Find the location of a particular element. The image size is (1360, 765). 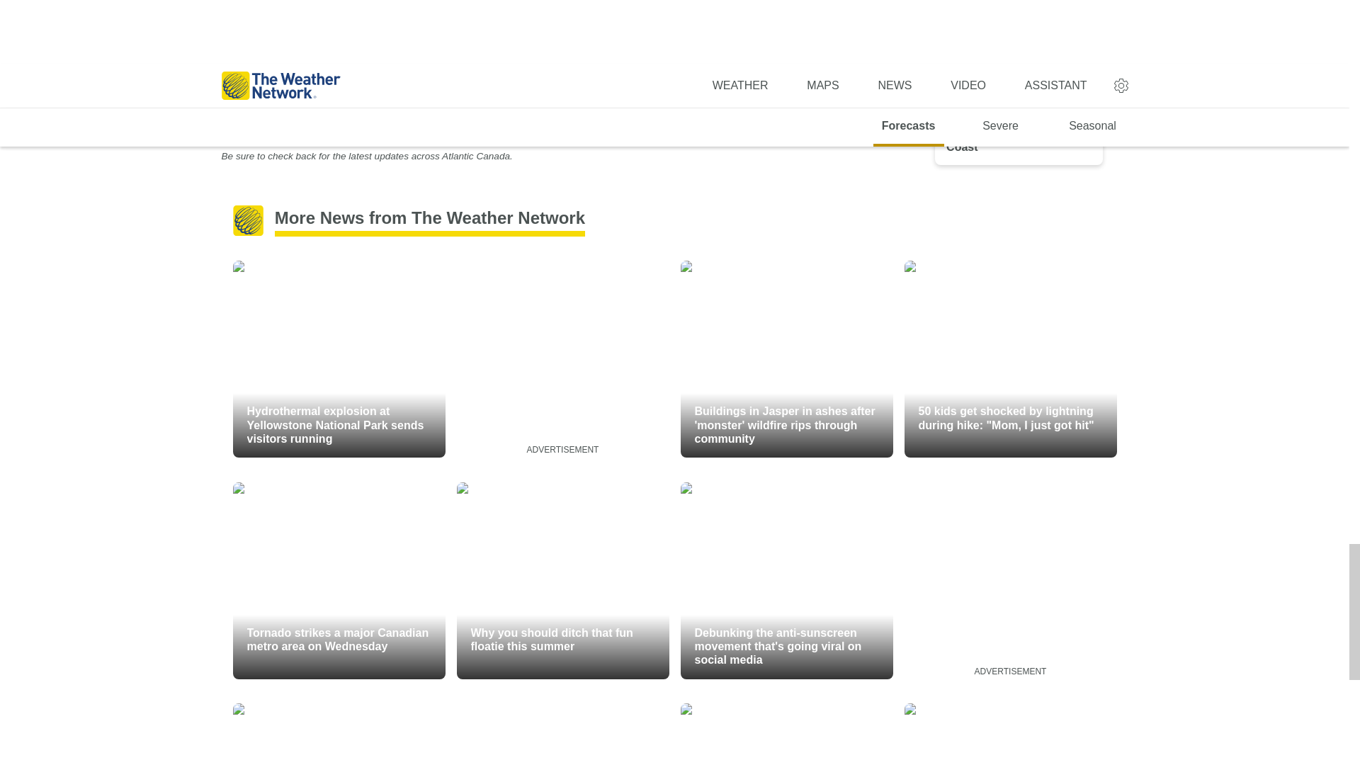

Tornado strikes a major Canadian metro area on Wednesday is located at coordinates (339, 581).